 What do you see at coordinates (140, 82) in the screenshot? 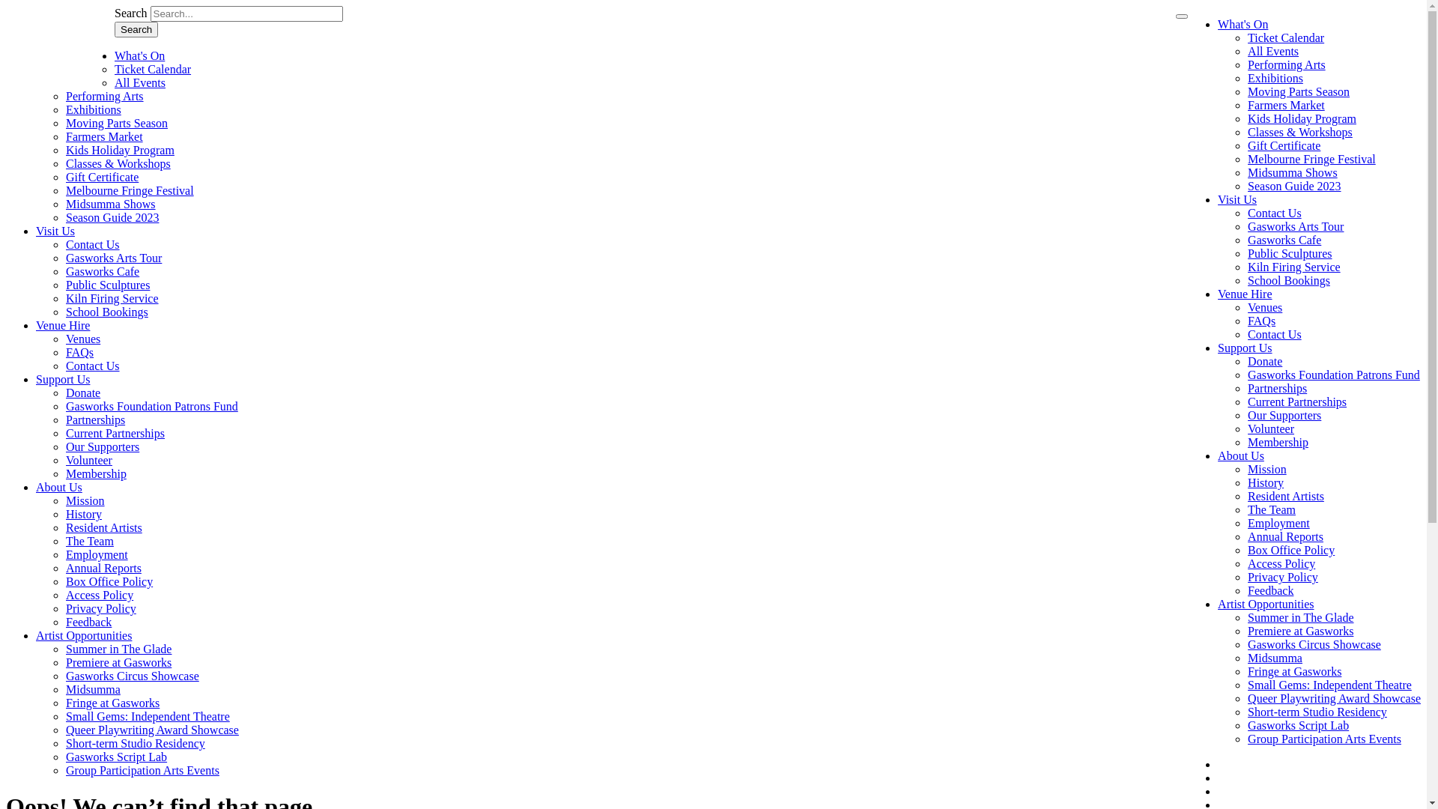
I see `All Events` at bounding box center [140, 82].